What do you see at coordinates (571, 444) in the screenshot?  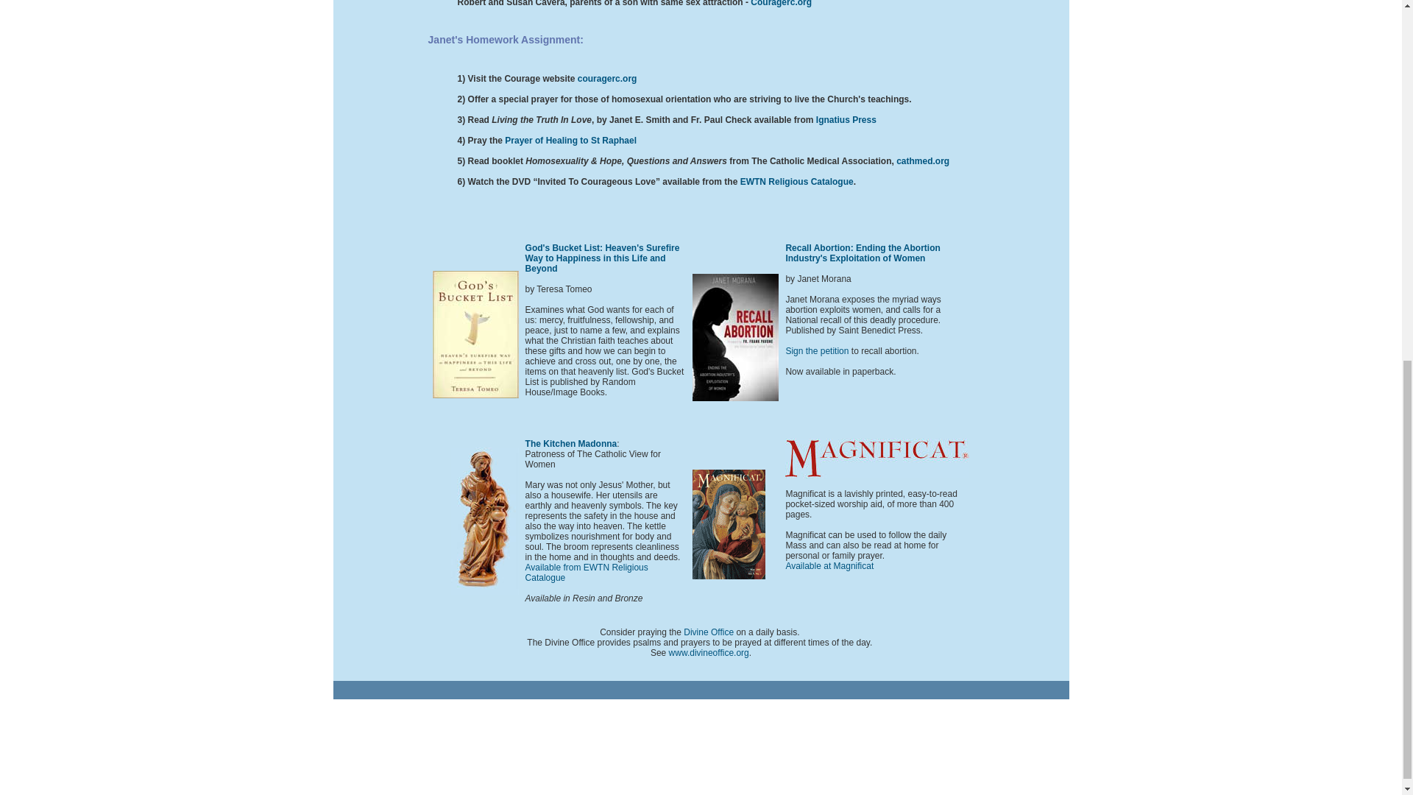 I see `The Kitchen Madonna` at bounding box center [571, 444].